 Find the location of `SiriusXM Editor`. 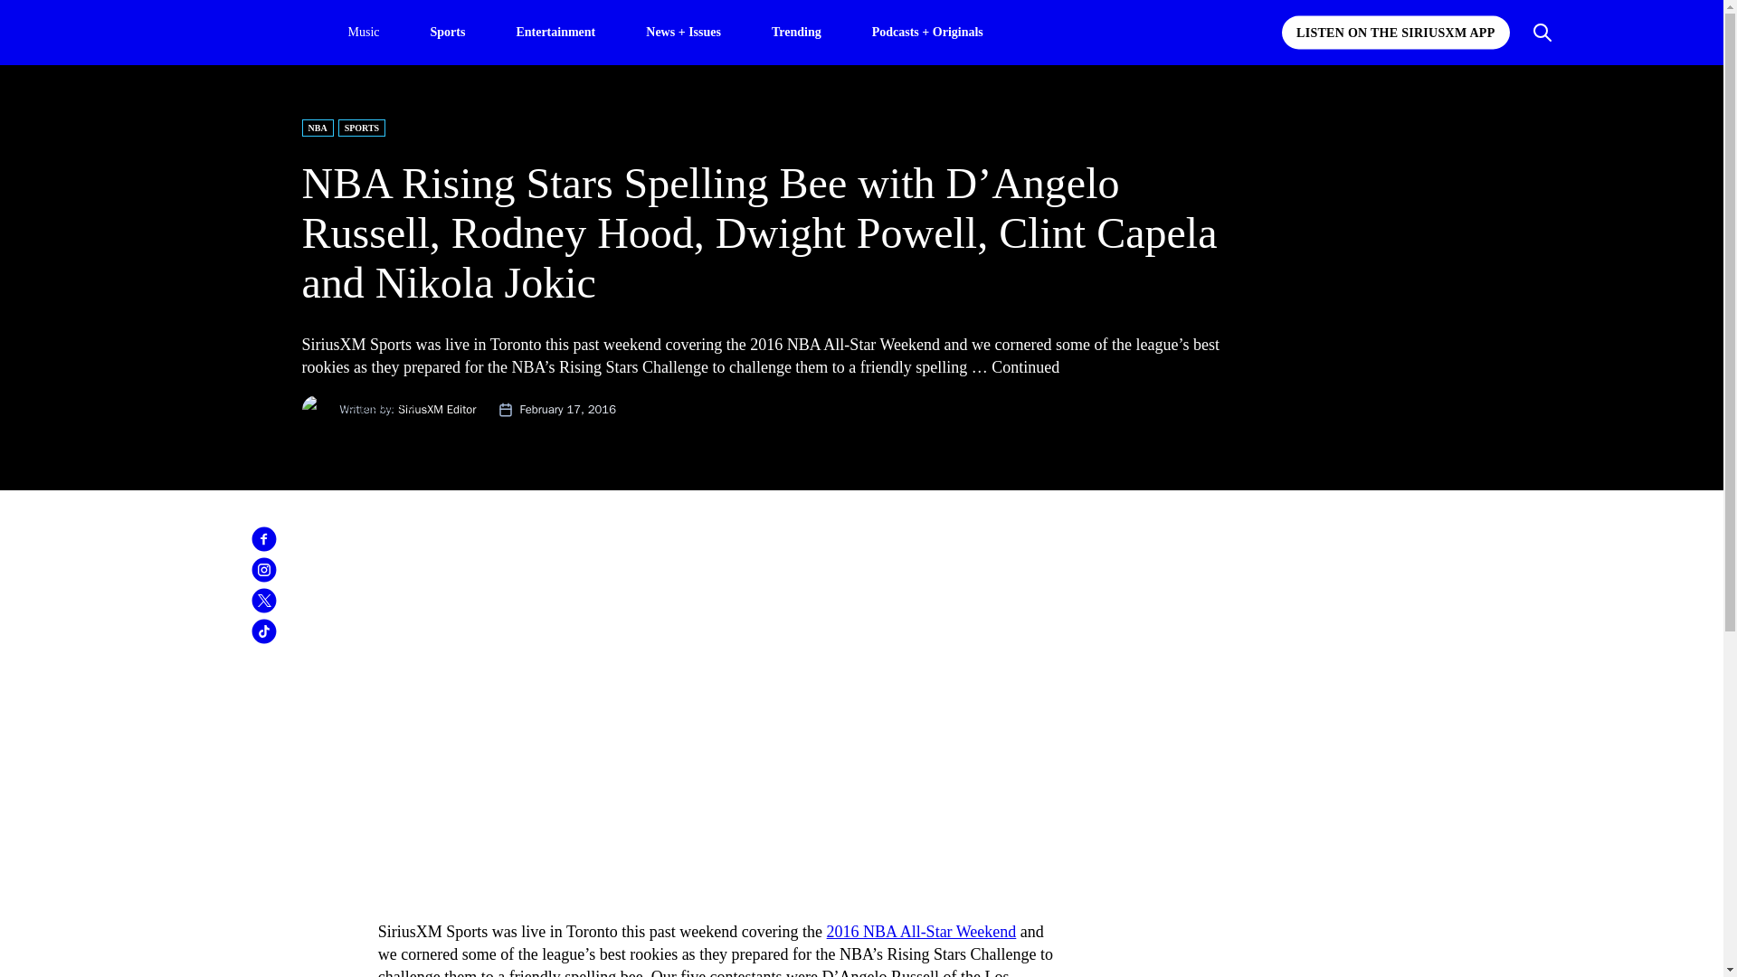

SiriusXM Editor is located at coordinates (436, 409).